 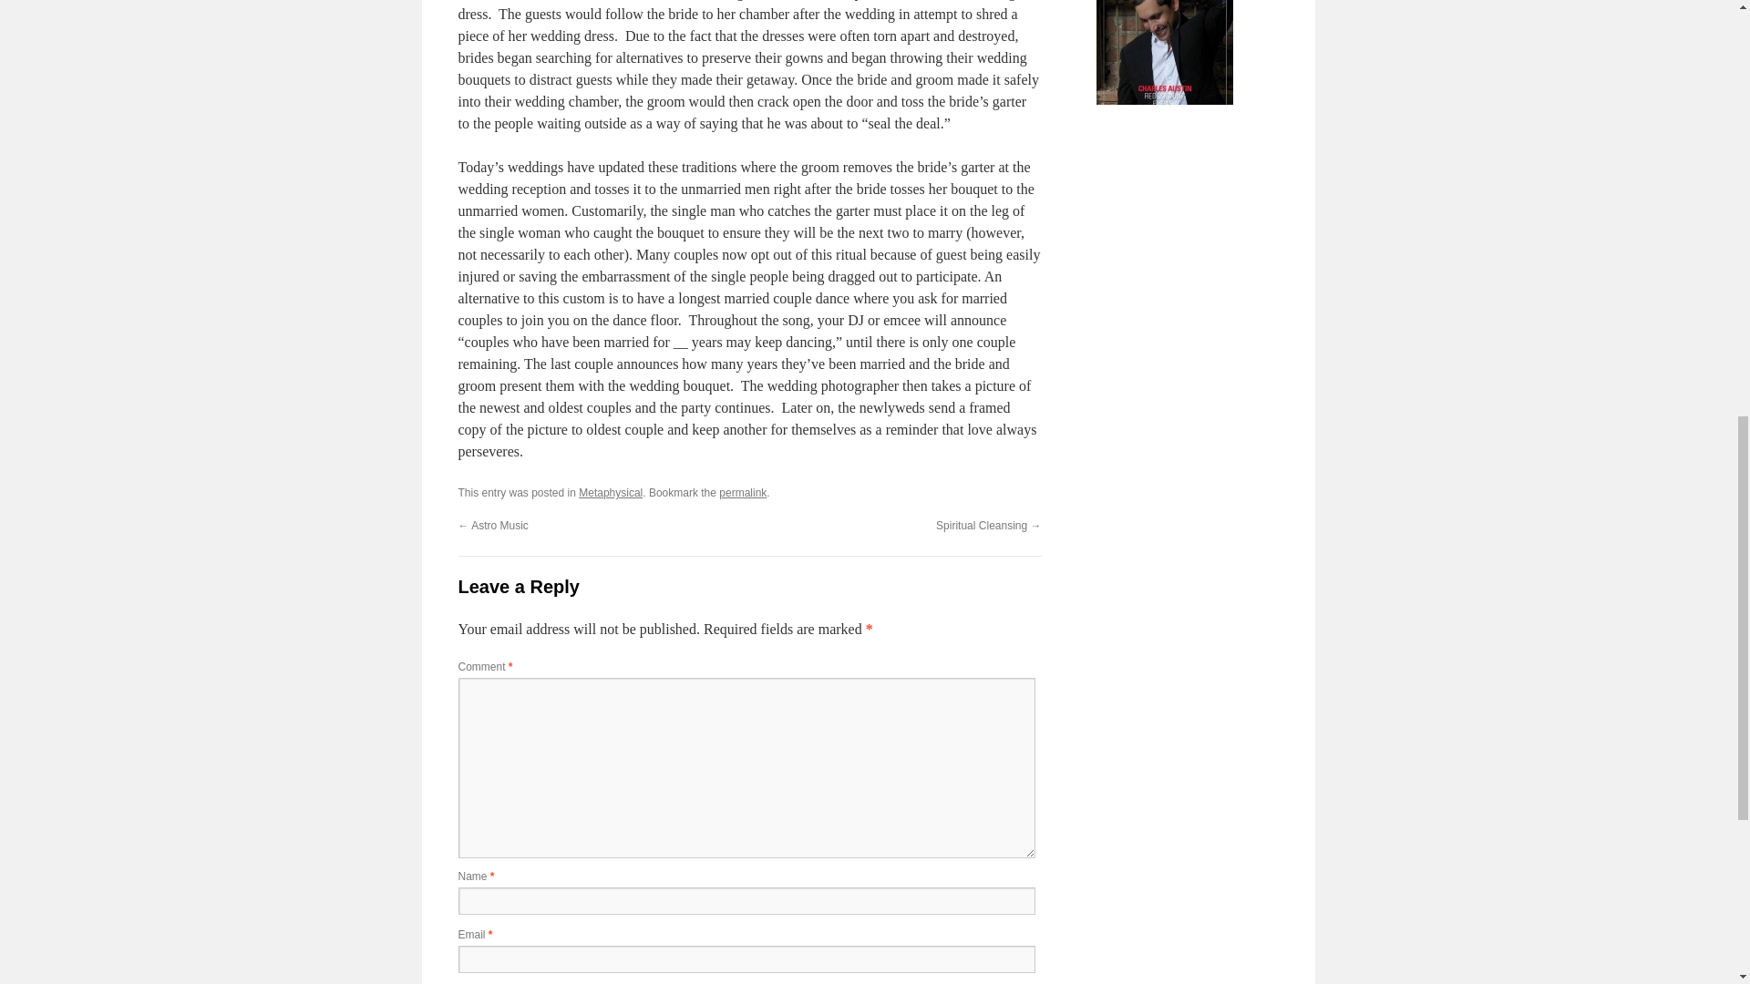 What do you see at coordinates (742, 492) in the screenshot?
I see `permalink` at bounding box center [742, 492].